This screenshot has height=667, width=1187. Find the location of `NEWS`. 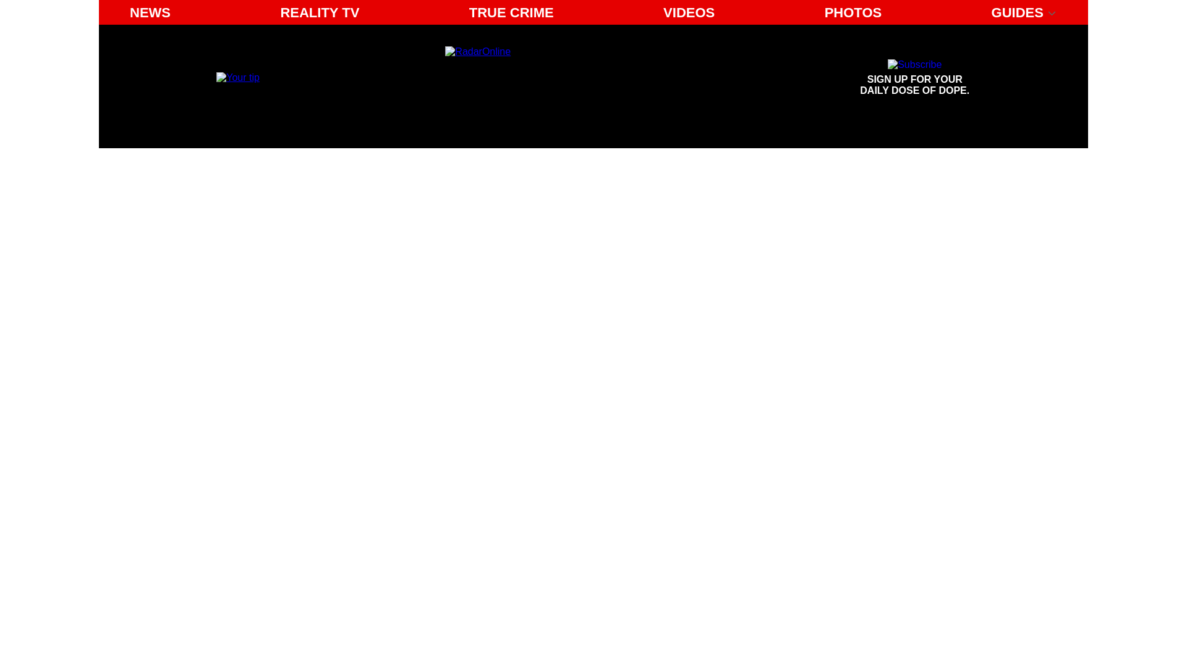

NEWS is located at coordinates (150, 12).